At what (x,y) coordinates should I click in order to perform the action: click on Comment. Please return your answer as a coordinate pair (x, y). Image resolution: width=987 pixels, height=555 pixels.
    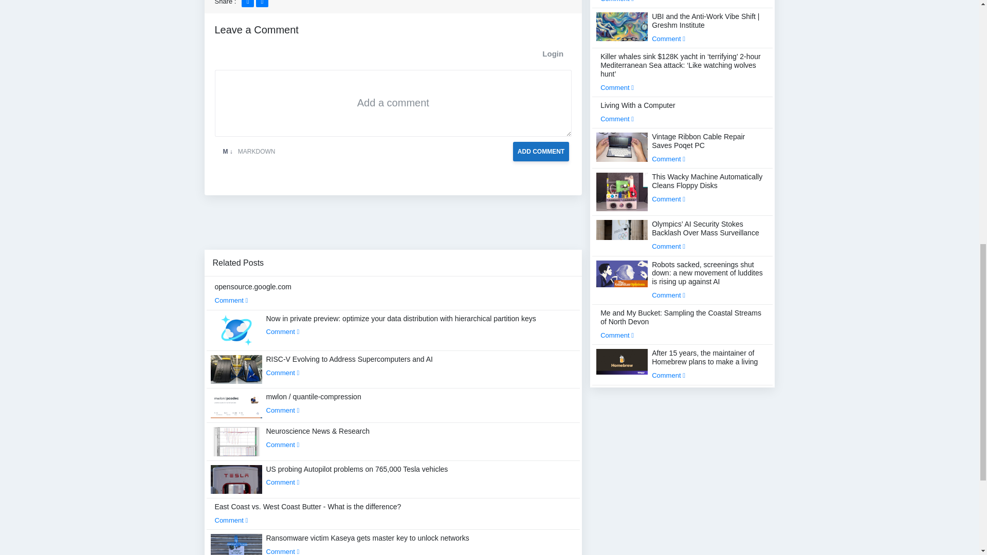
    Looking at the image, I should click on (231, 300).